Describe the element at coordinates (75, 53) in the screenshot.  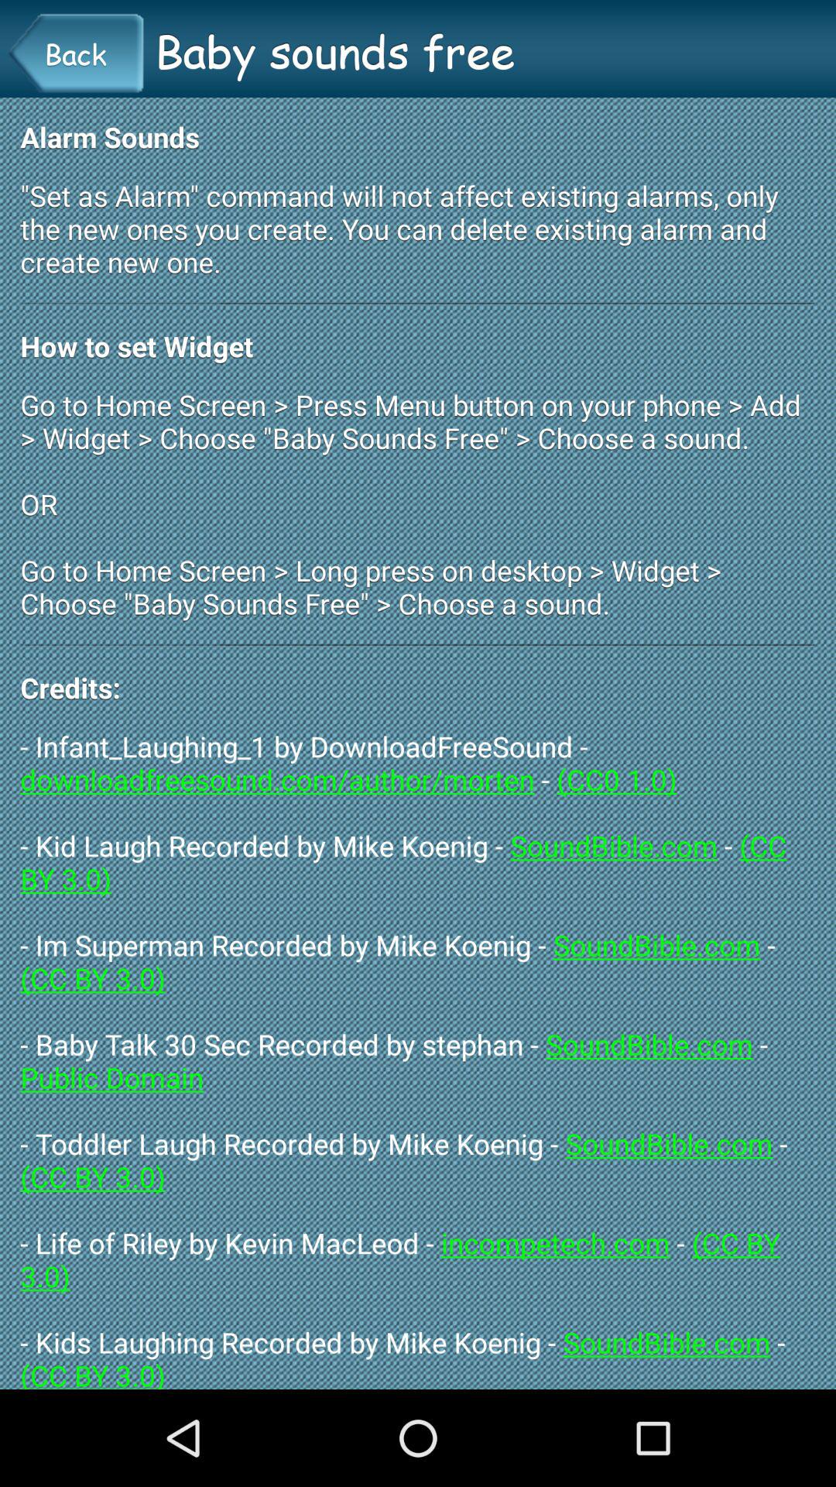
I see `turn off item above the alarm sounds item` at that location.